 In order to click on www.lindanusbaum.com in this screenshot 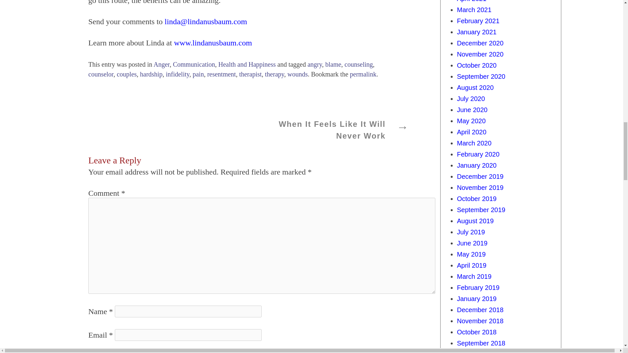, I will do `click(213, 42)`.